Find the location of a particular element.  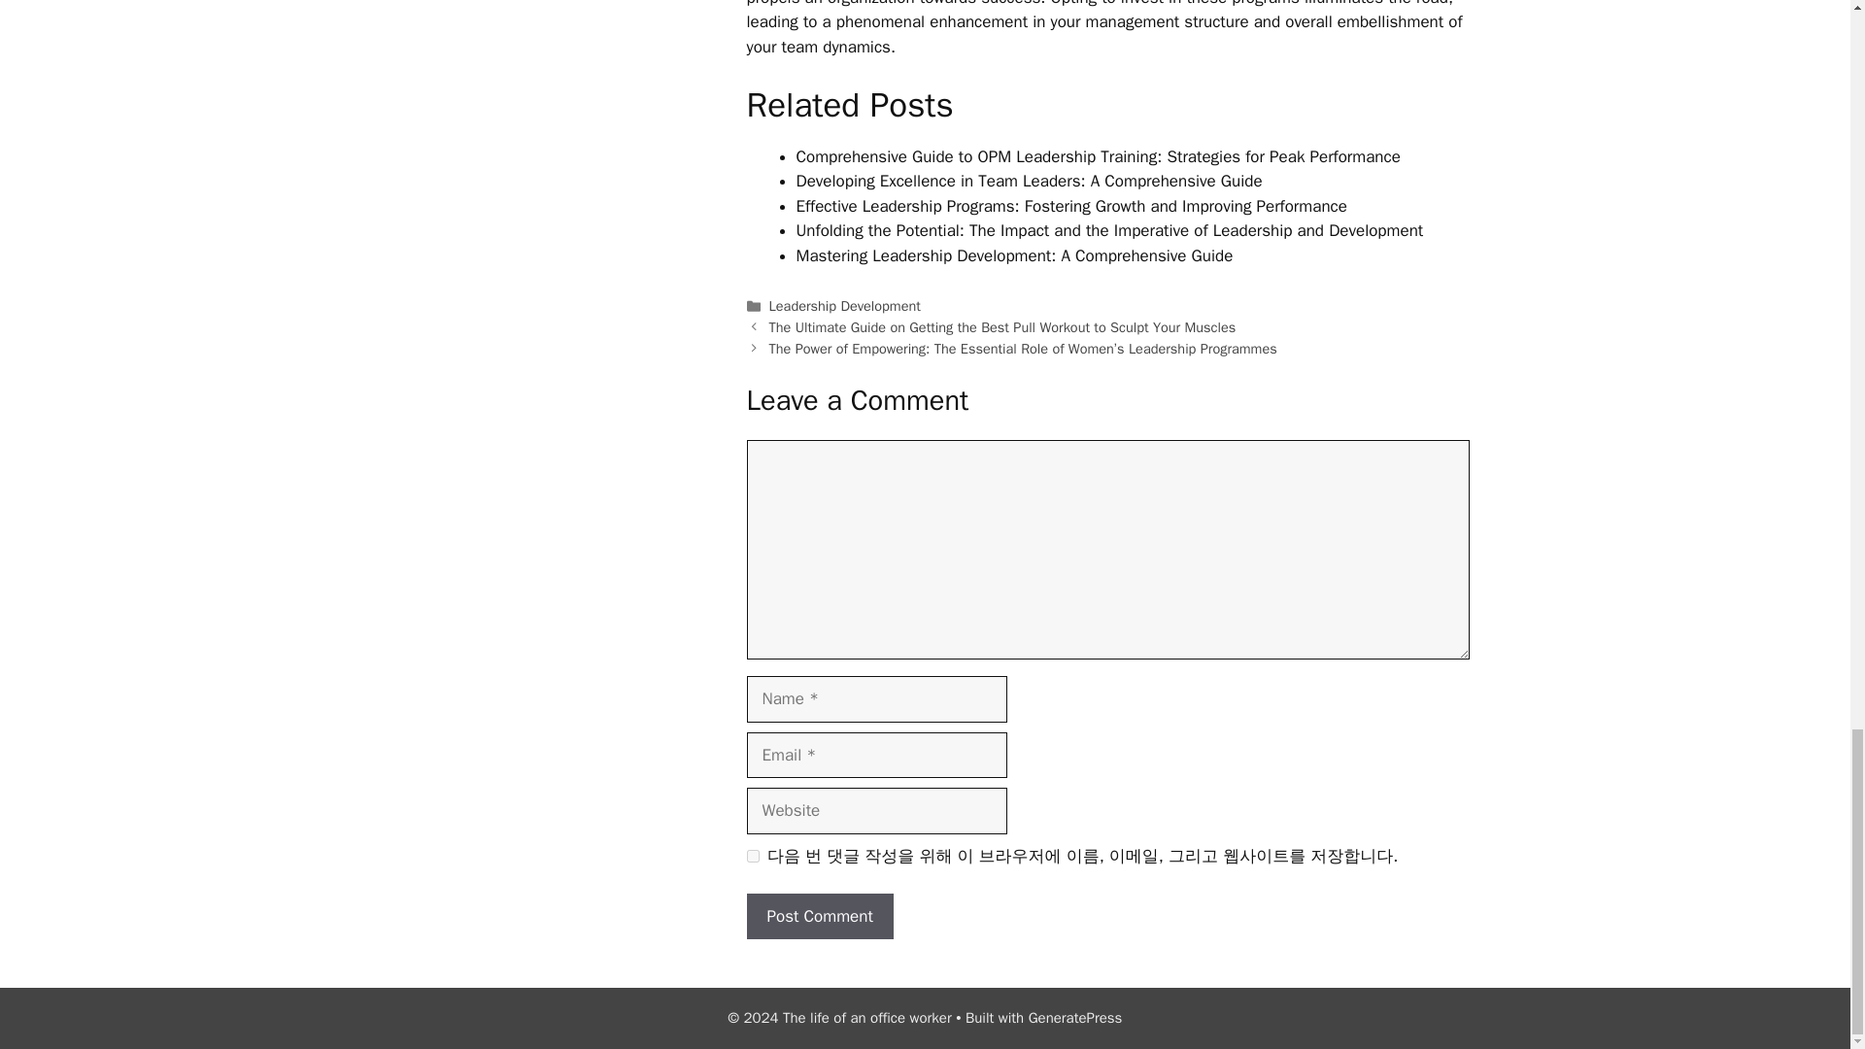

Developing Excellence in Team Leaders: A Comprehensive Guide is located at coordinates (1029, 181).